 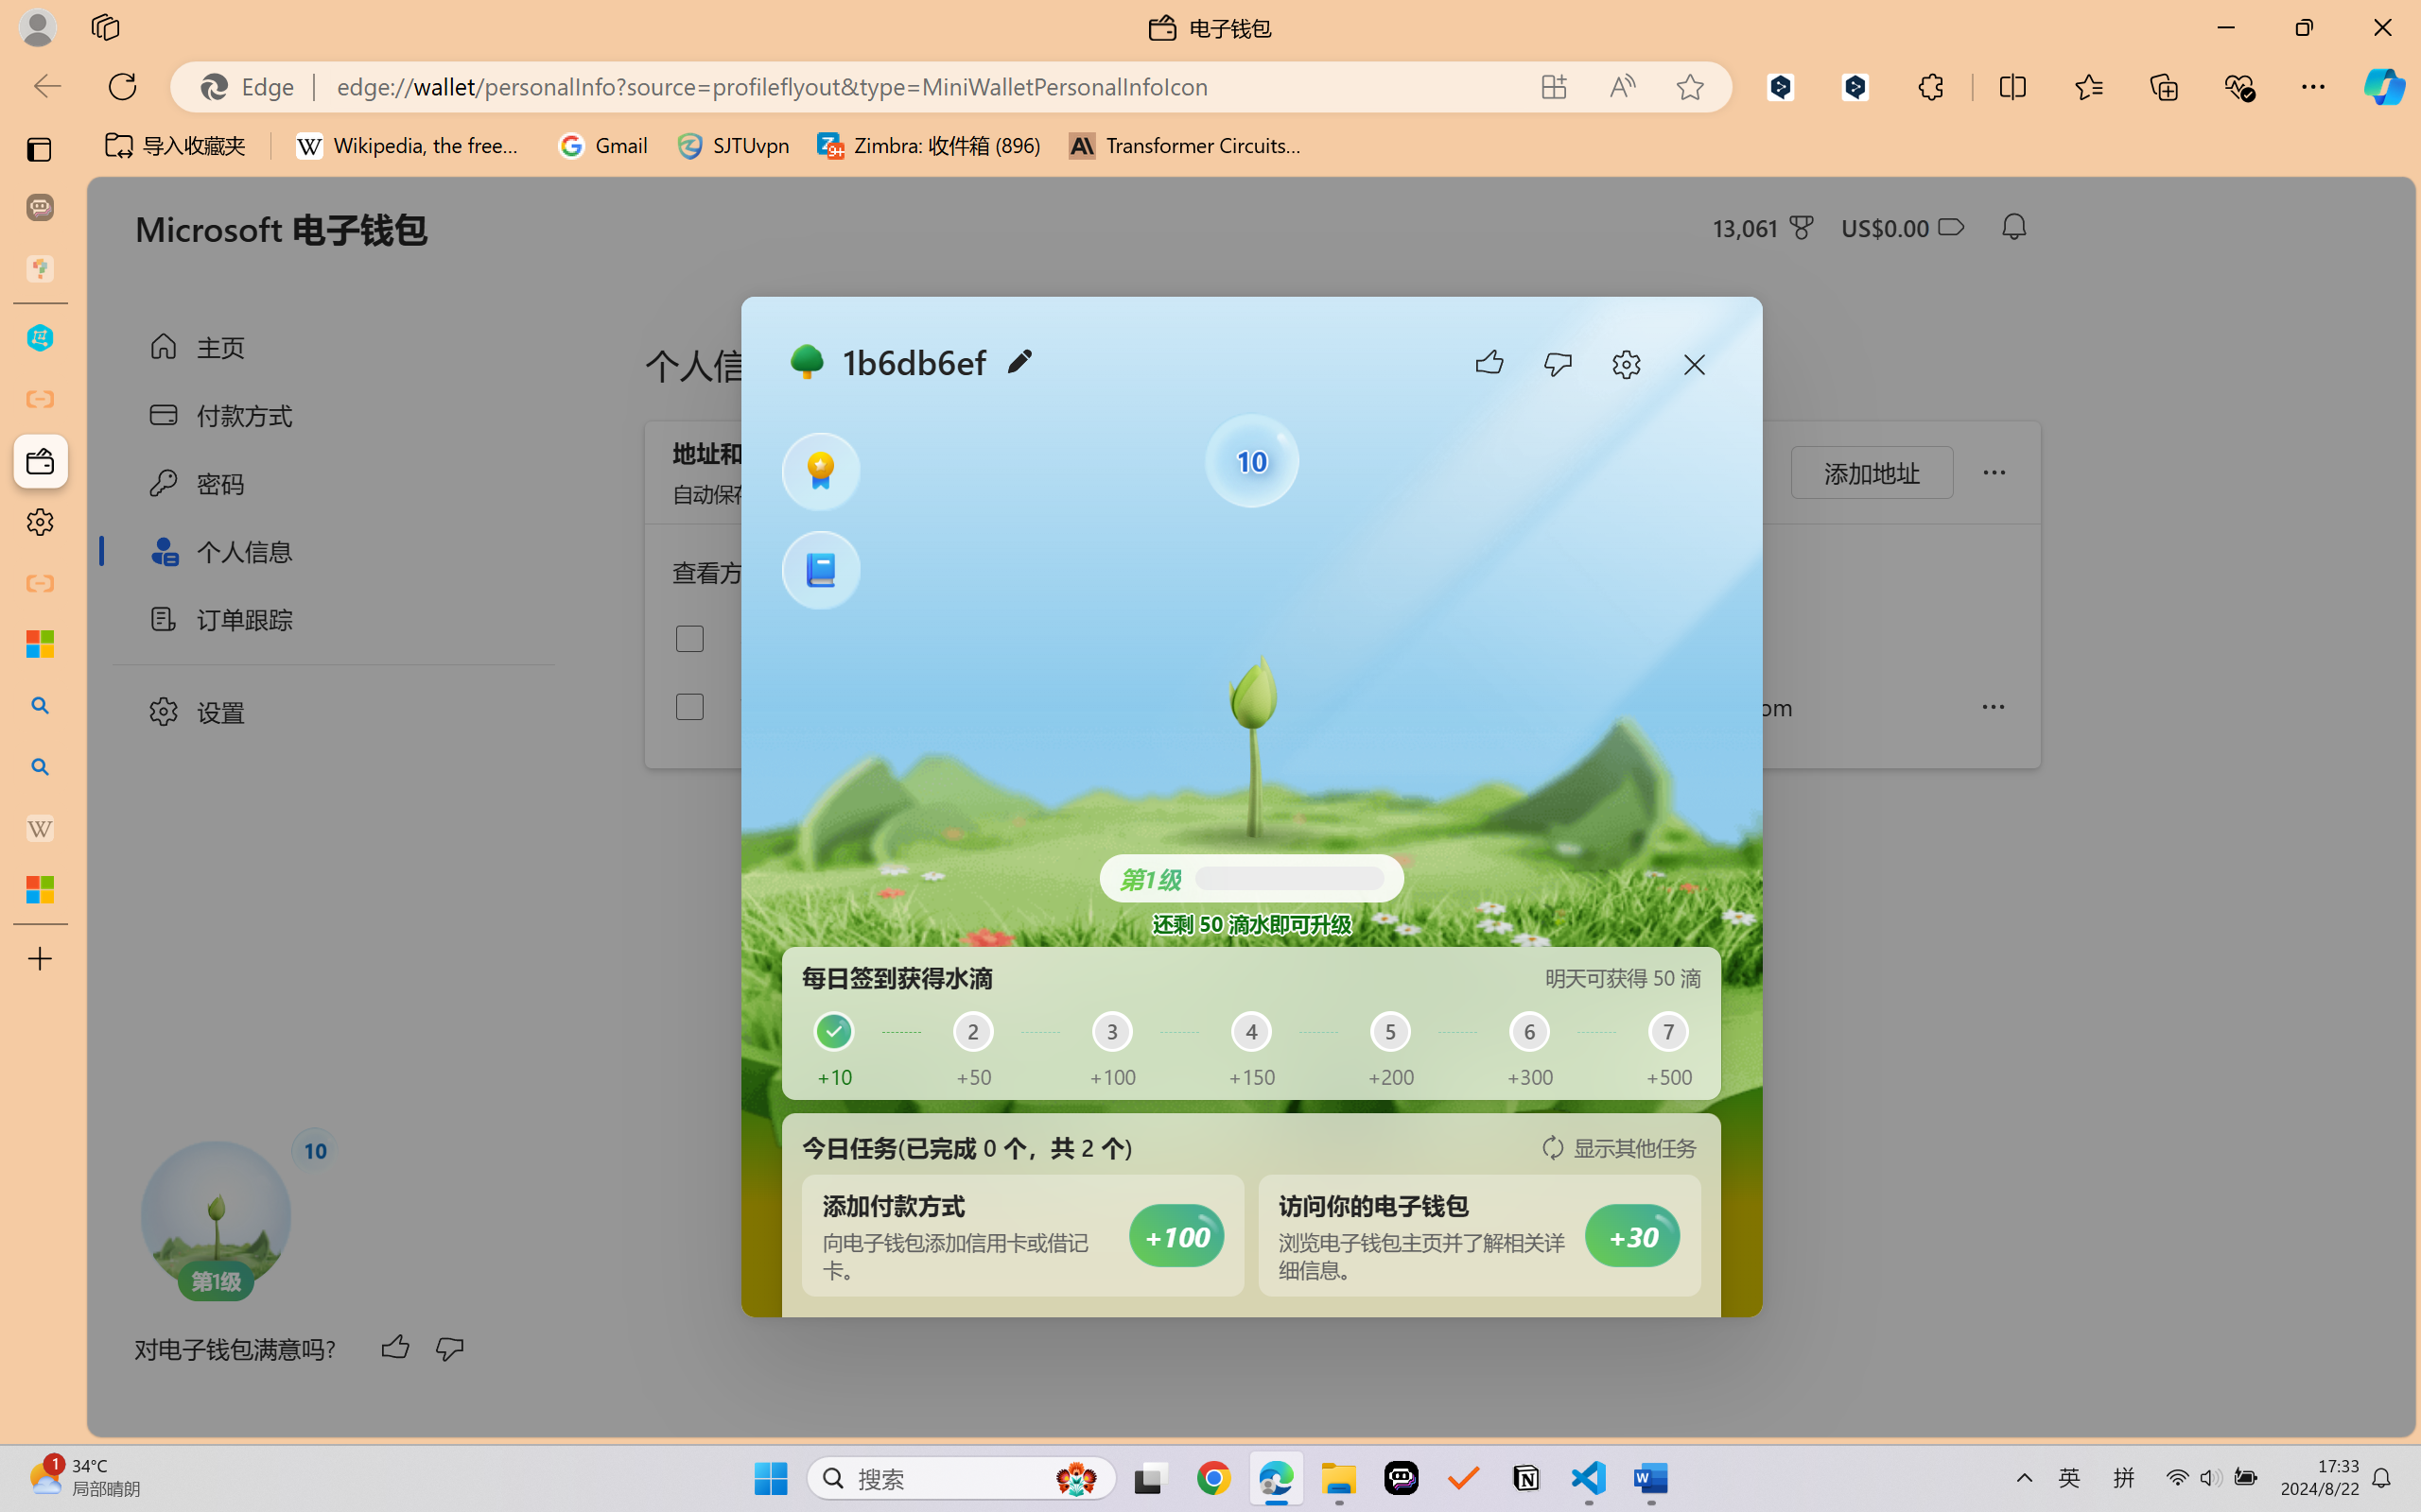 What do you see at coordinates (255, 86) in the screenshot?
I see `Edge` at bounding box center [255, 86].